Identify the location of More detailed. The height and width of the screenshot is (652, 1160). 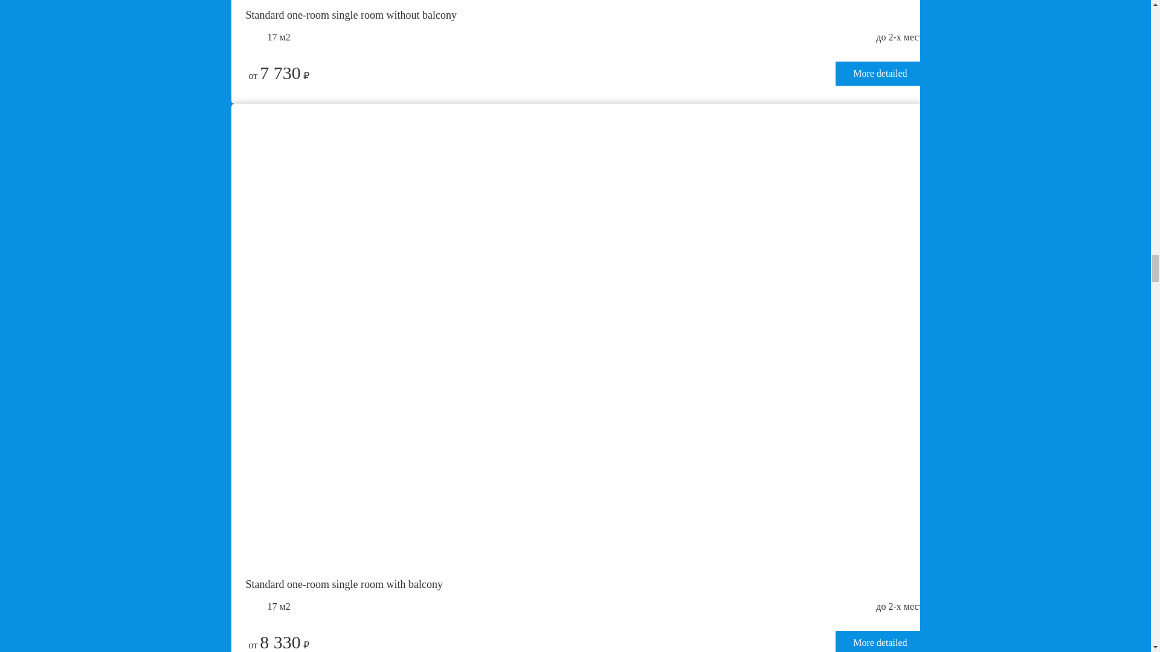
(880, 73).